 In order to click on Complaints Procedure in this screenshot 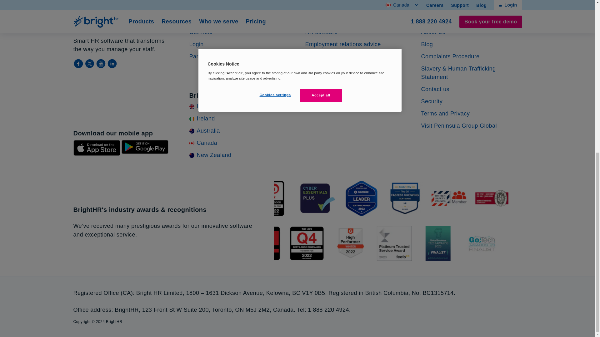, I will do `click(450, 56)`.